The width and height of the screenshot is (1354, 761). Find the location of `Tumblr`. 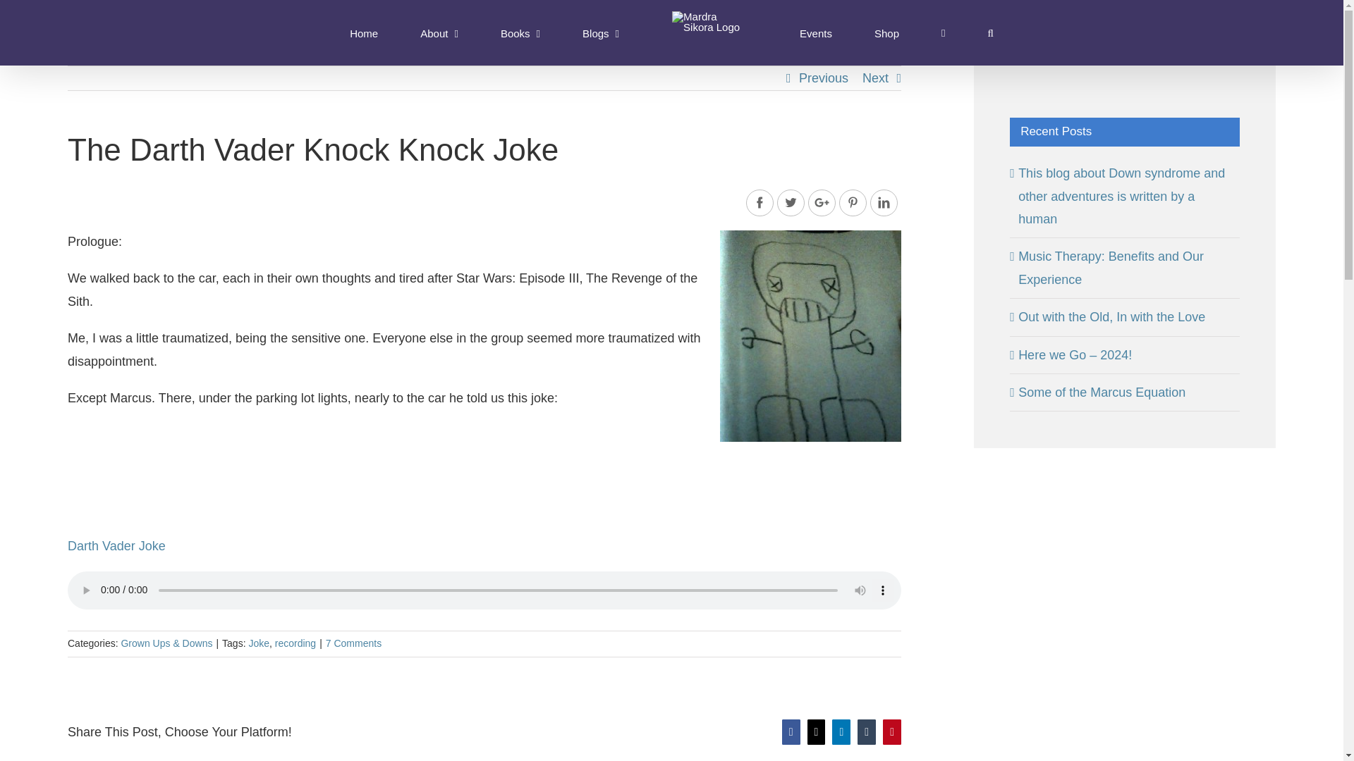

Tumblr is located at coordinates (866, 731).